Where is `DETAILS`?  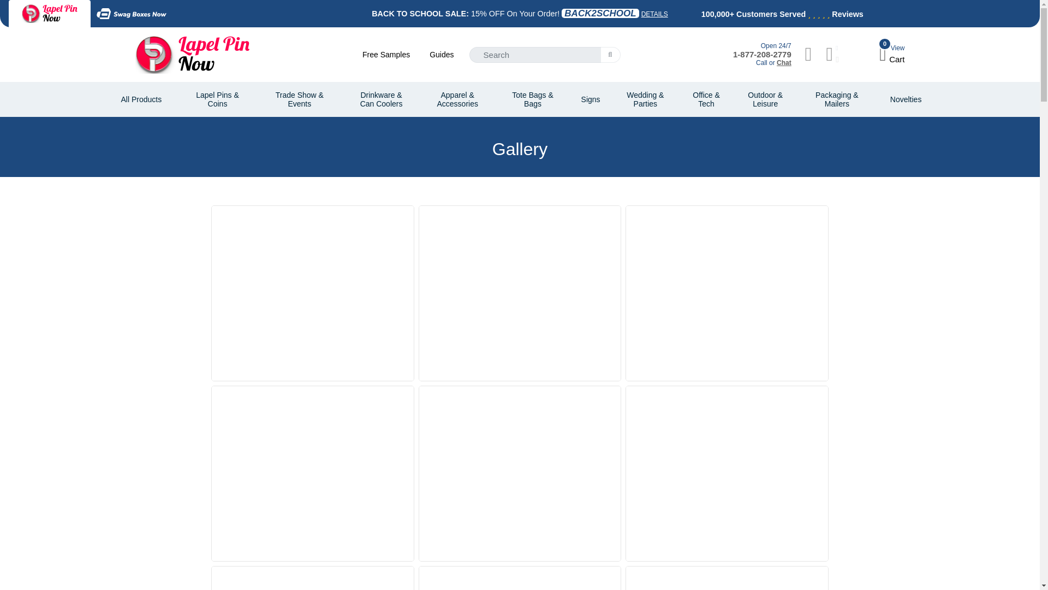 DETAILS is located at coordinates (655, 14).